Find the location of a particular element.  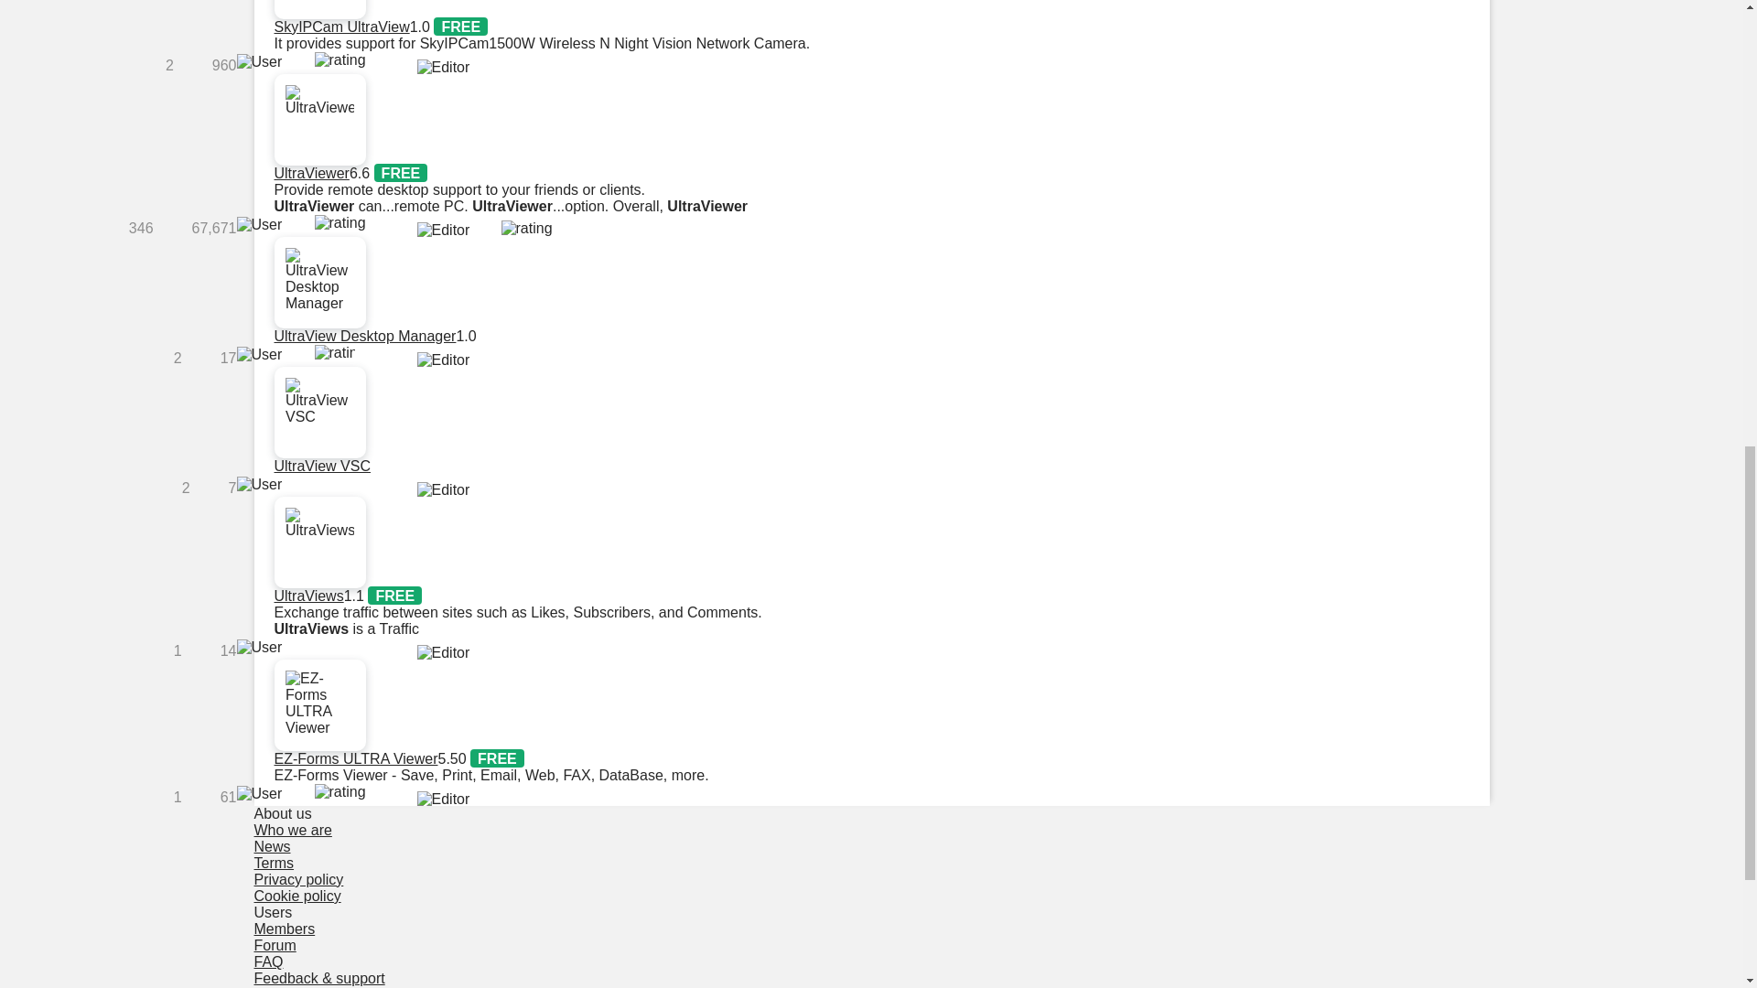

UltraViewer is located at coordinates (311, 173).